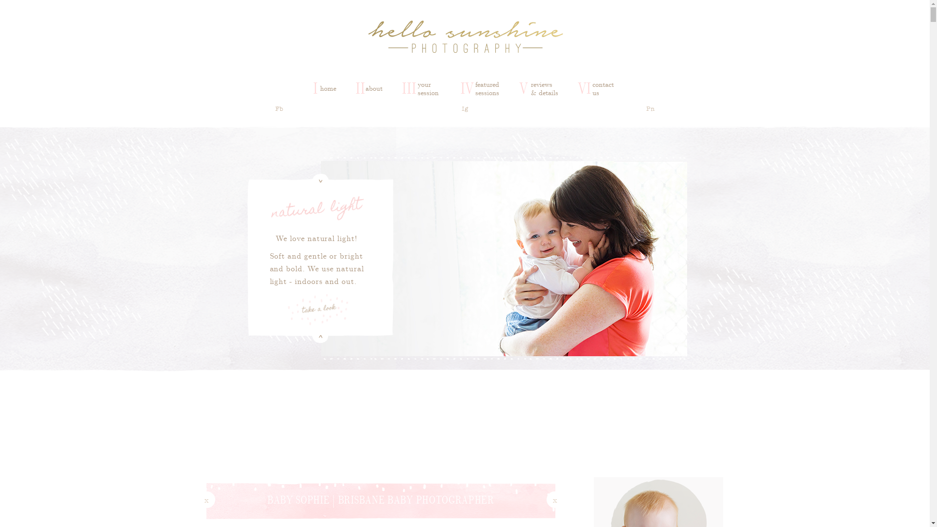 The image size is (937, 527). What do you see at coordinates (545, 88) in the screenshot?
I see `reviews & details` at bounding box center [545, 88].